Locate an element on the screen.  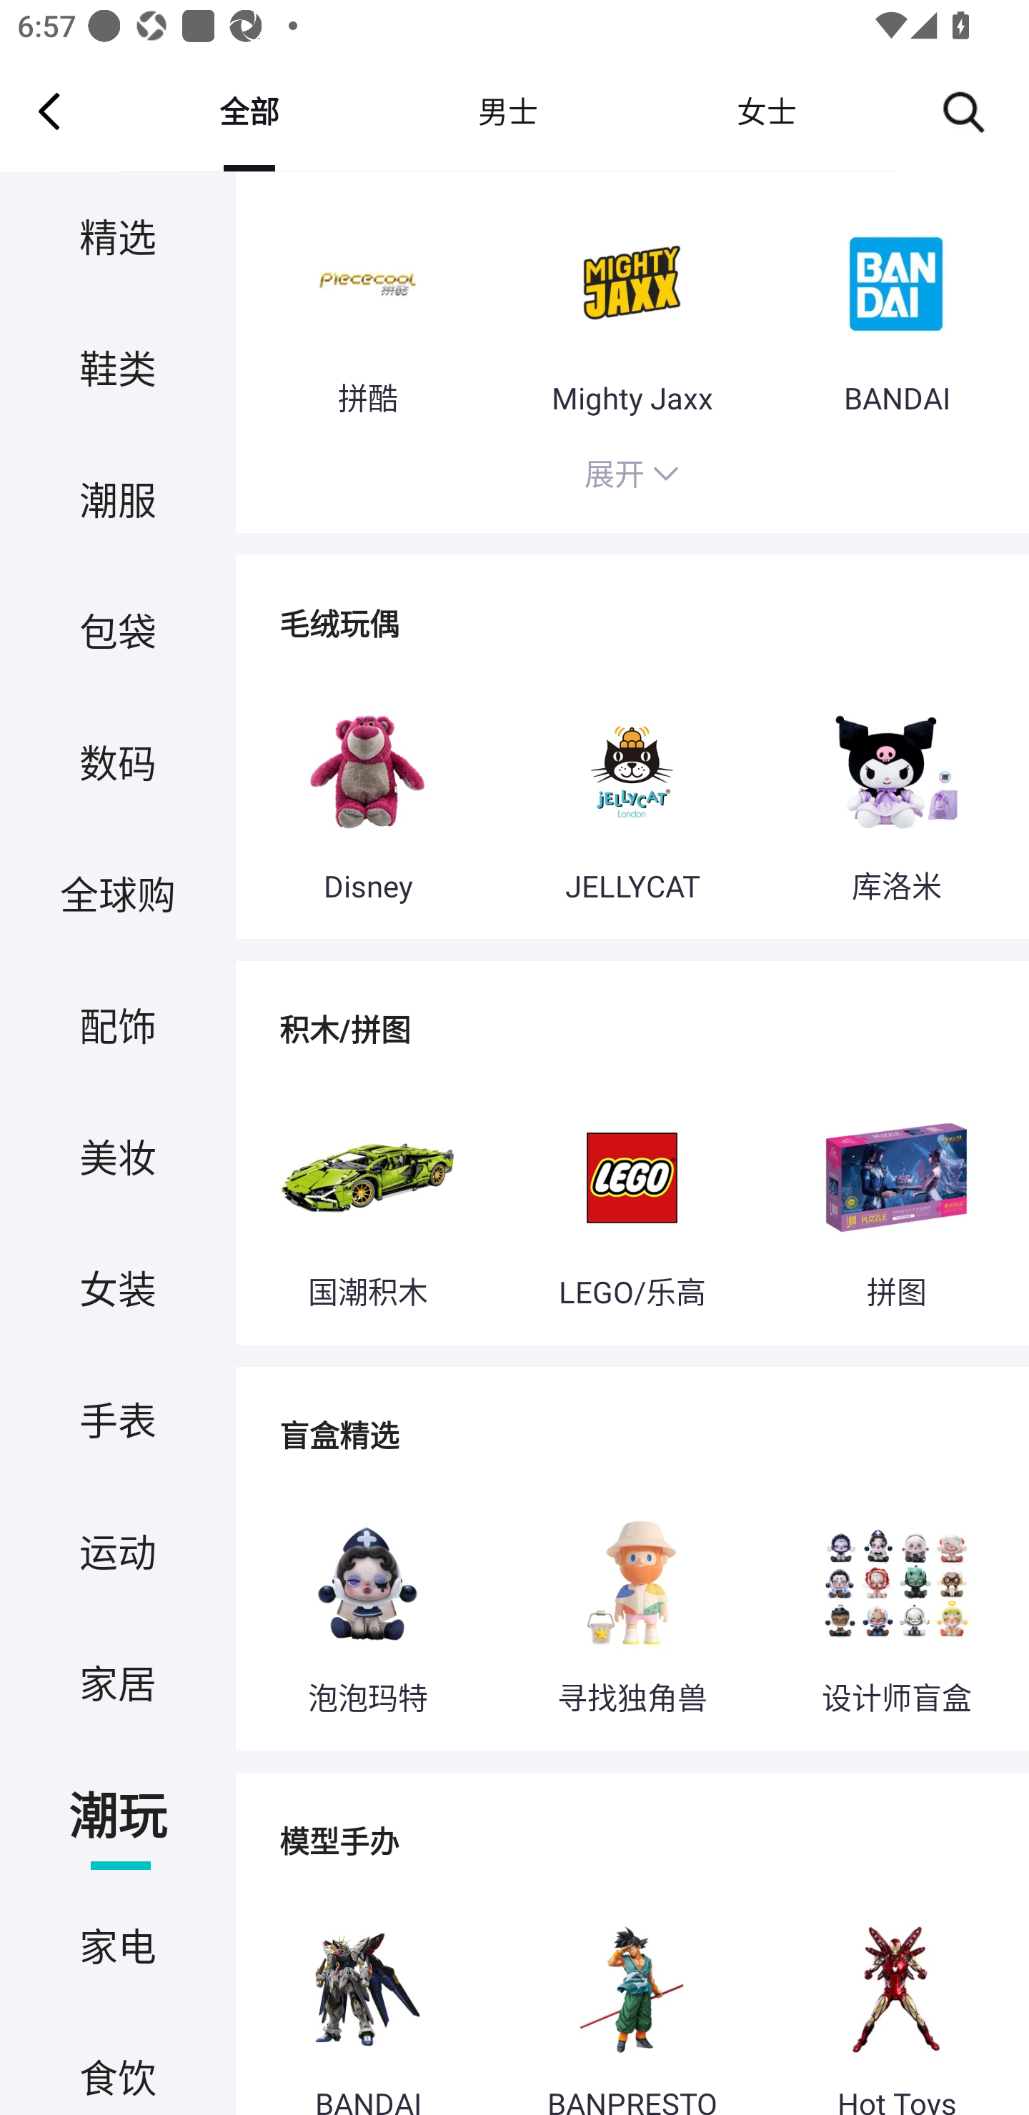
库洛米 is located at coordinates (896, 802).